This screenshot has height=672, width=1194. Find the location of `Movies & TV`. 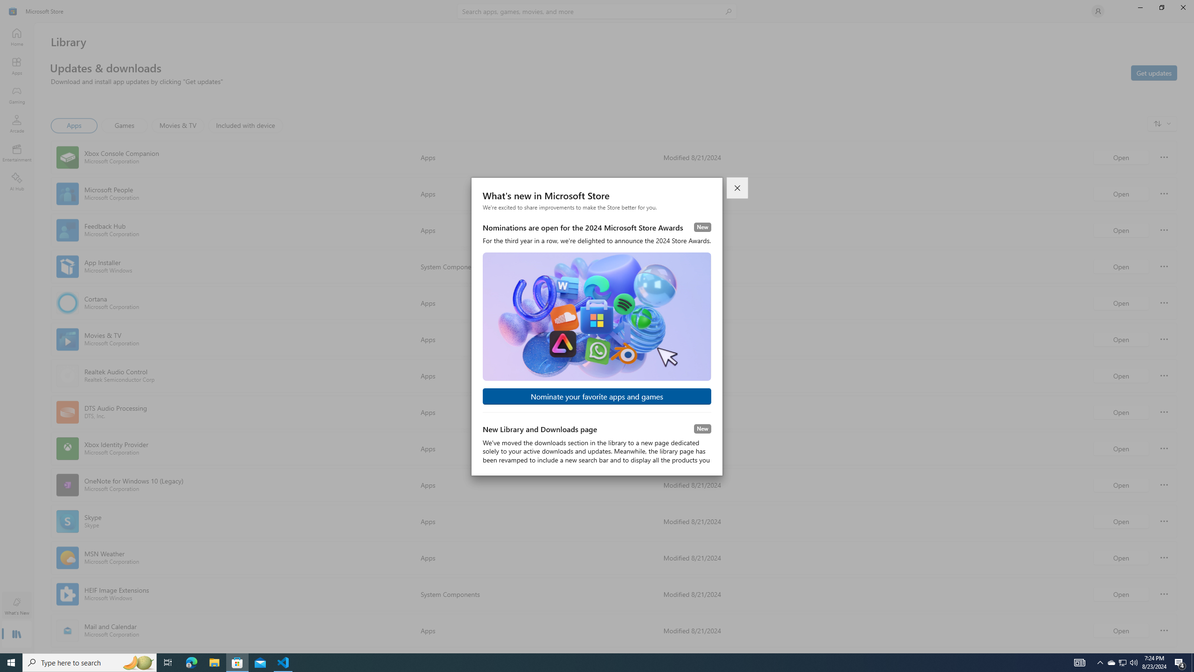

Movies & TV is located at coordinates (178, 126).